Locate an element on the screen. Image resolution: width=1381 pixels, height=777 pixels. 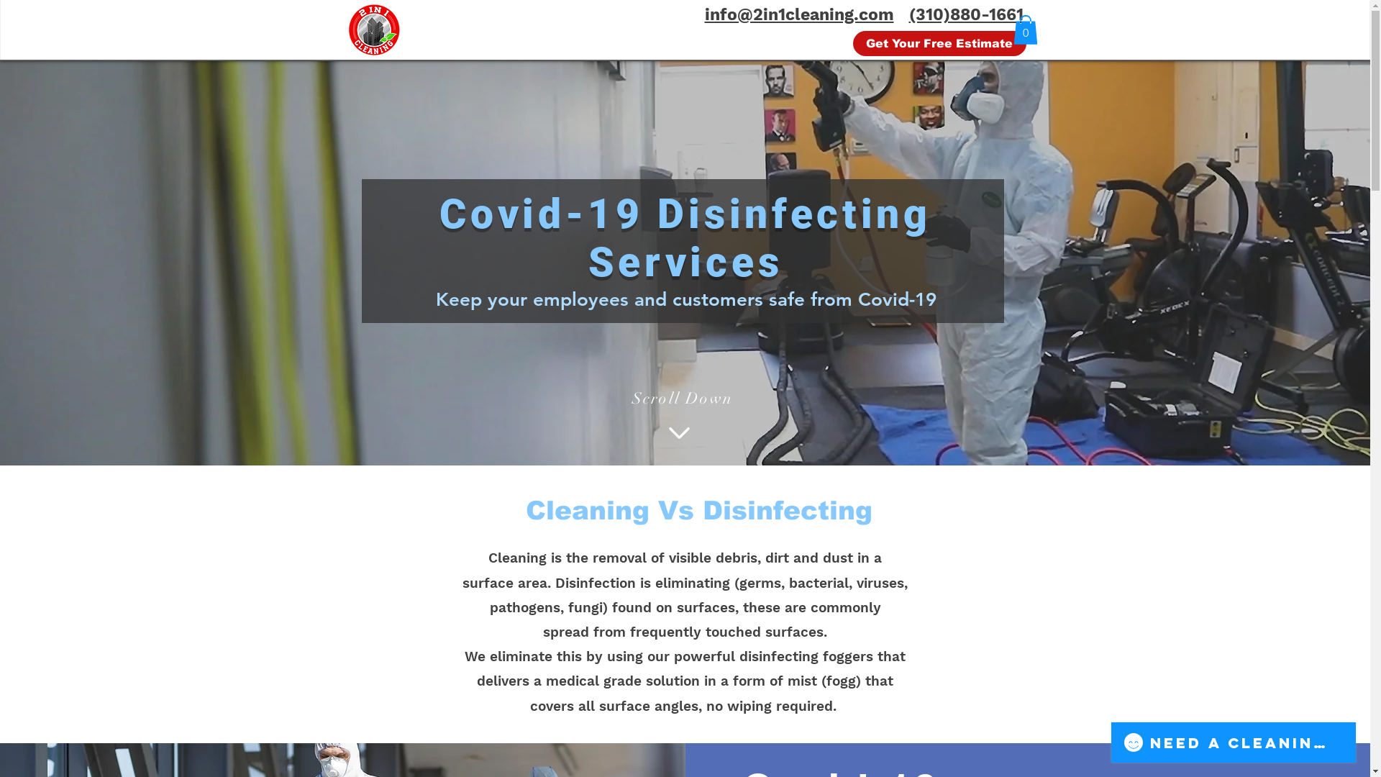
0 is located at coordinates (1025, 30).